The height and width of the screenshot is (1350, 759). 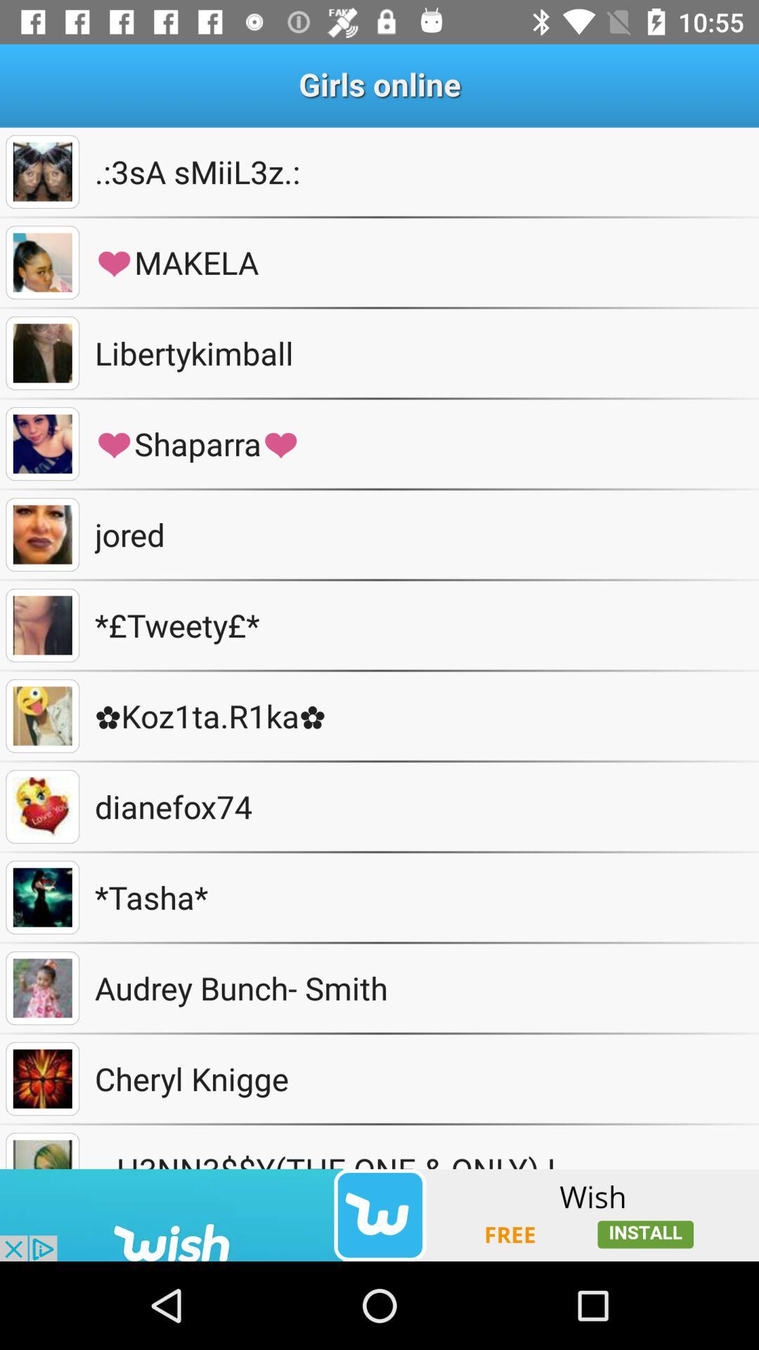 What do you see at coordinates (42, 444) in the screenshot?
I see `whats select` at bounding box center [42, 444].